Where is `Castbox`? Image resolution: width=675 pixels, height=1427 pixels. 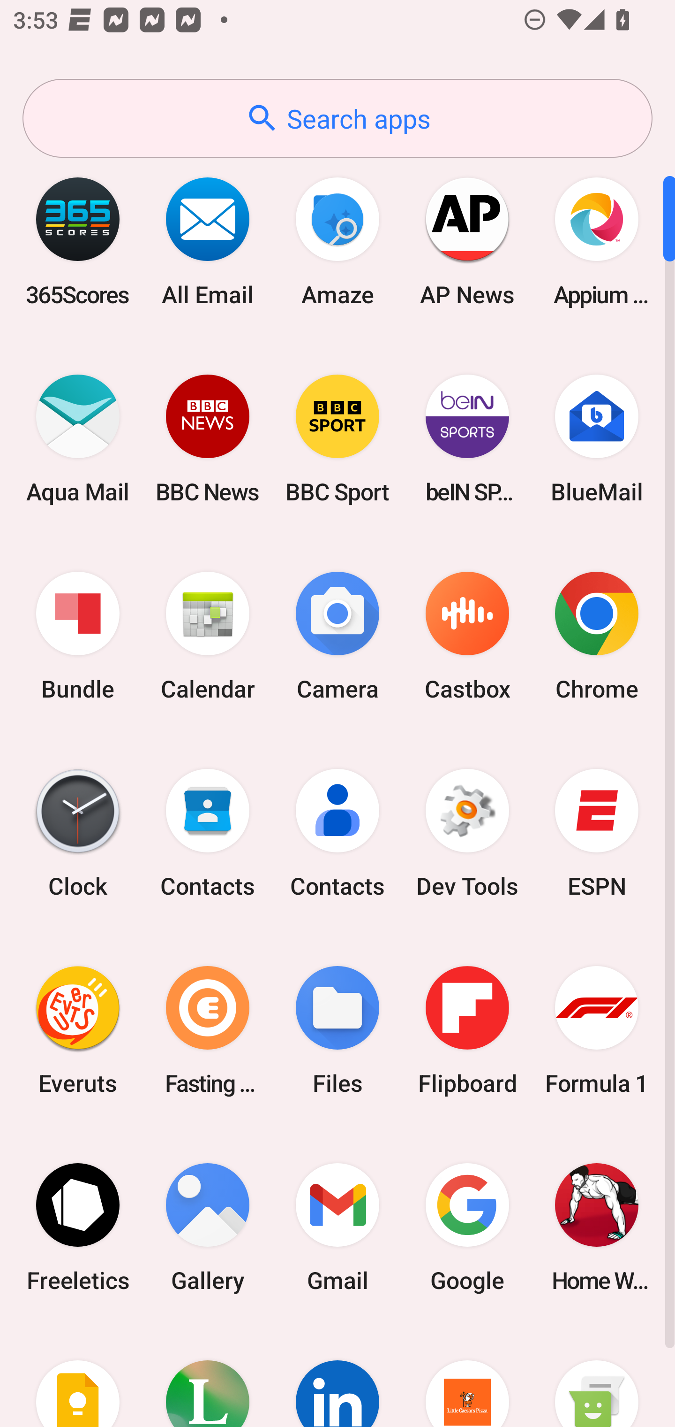
Castbox is located at coordinates (467, 637).